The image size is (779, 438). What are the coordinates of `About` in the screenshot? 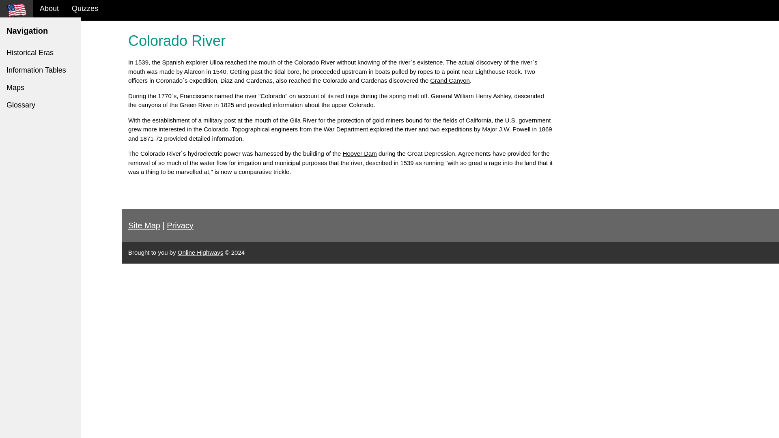 It's located at (49, 9).